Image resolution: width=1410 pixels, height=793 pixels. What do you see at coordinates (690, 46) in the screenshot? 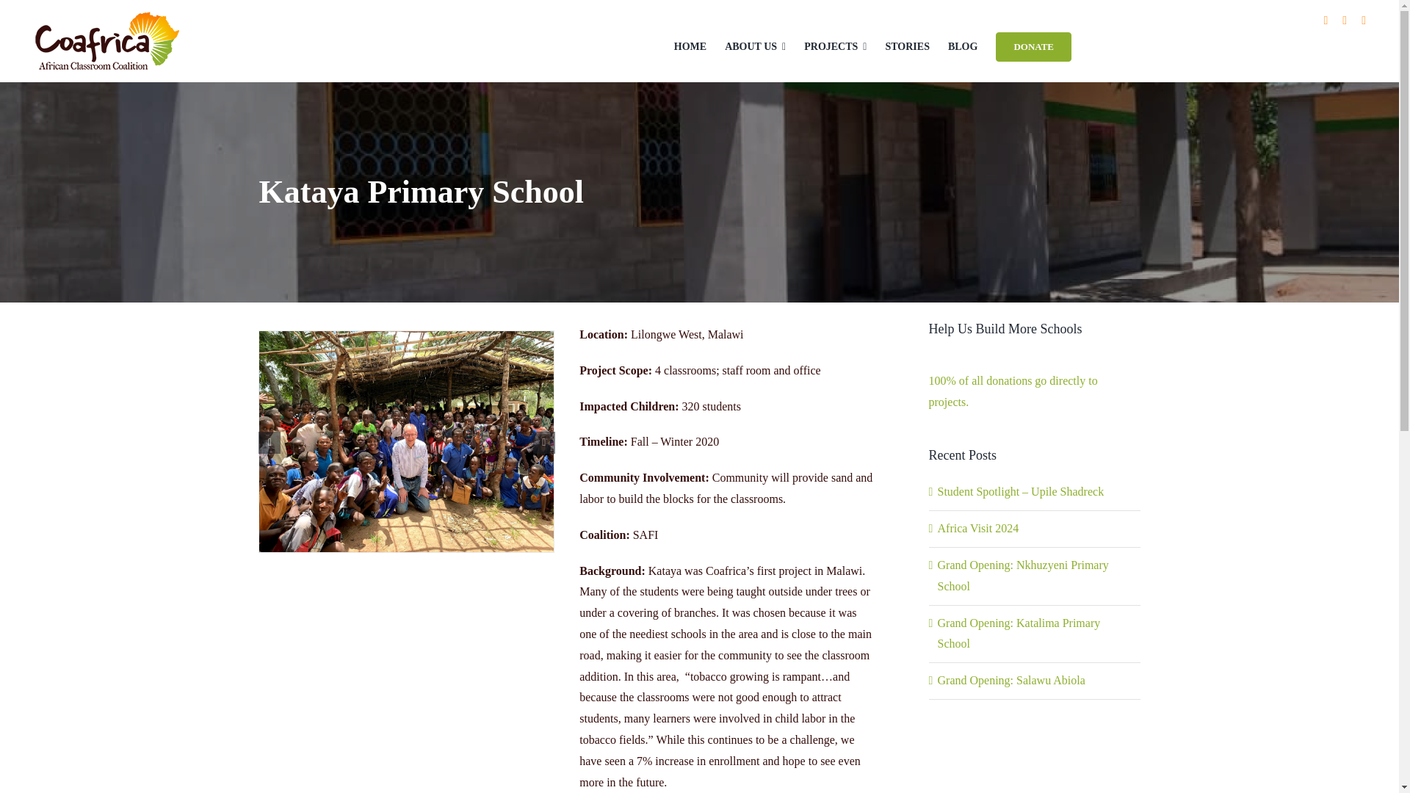
I see `HOME` at bounding box center [690, 46].